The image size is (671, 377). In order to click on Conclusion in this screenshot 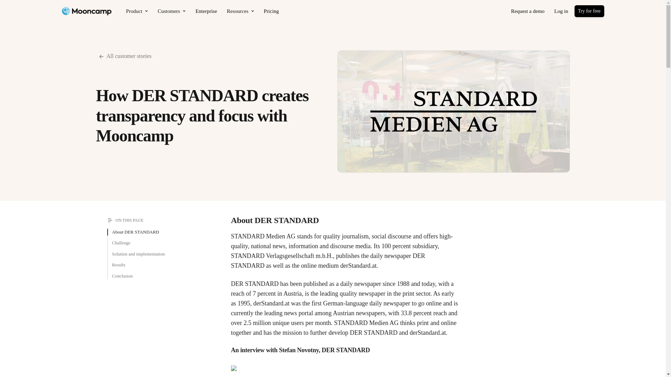, I will do `click(122, 276)`.